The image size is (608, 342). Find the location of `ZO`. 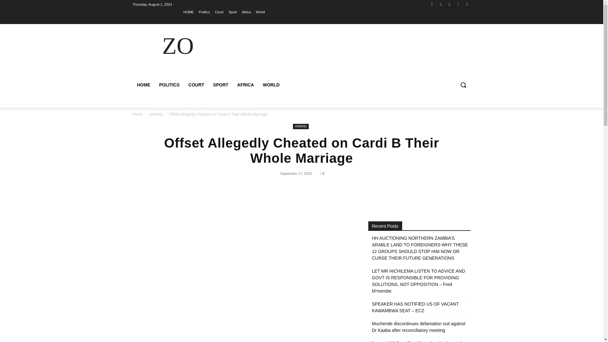

ZO is located at coordinates (178, 46).